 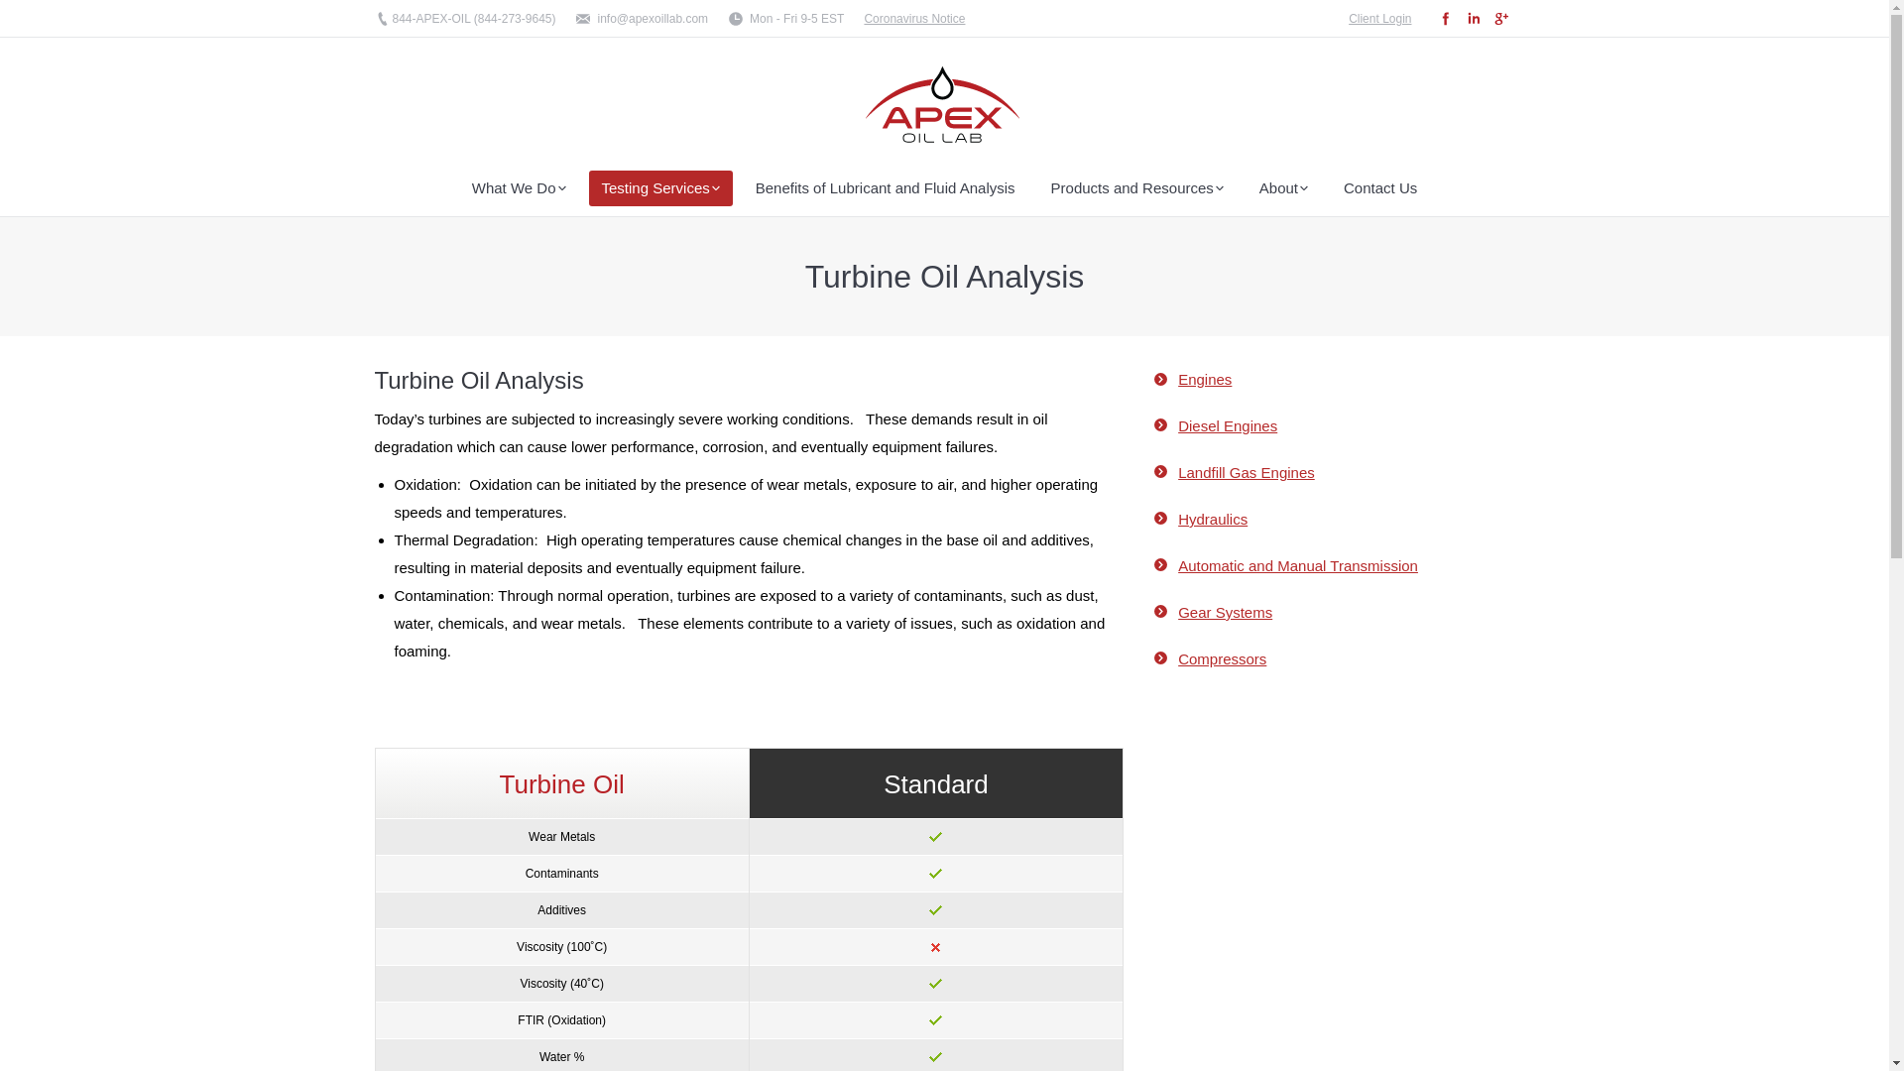 I want to click on Facebook, so click(x=1446, y=18).